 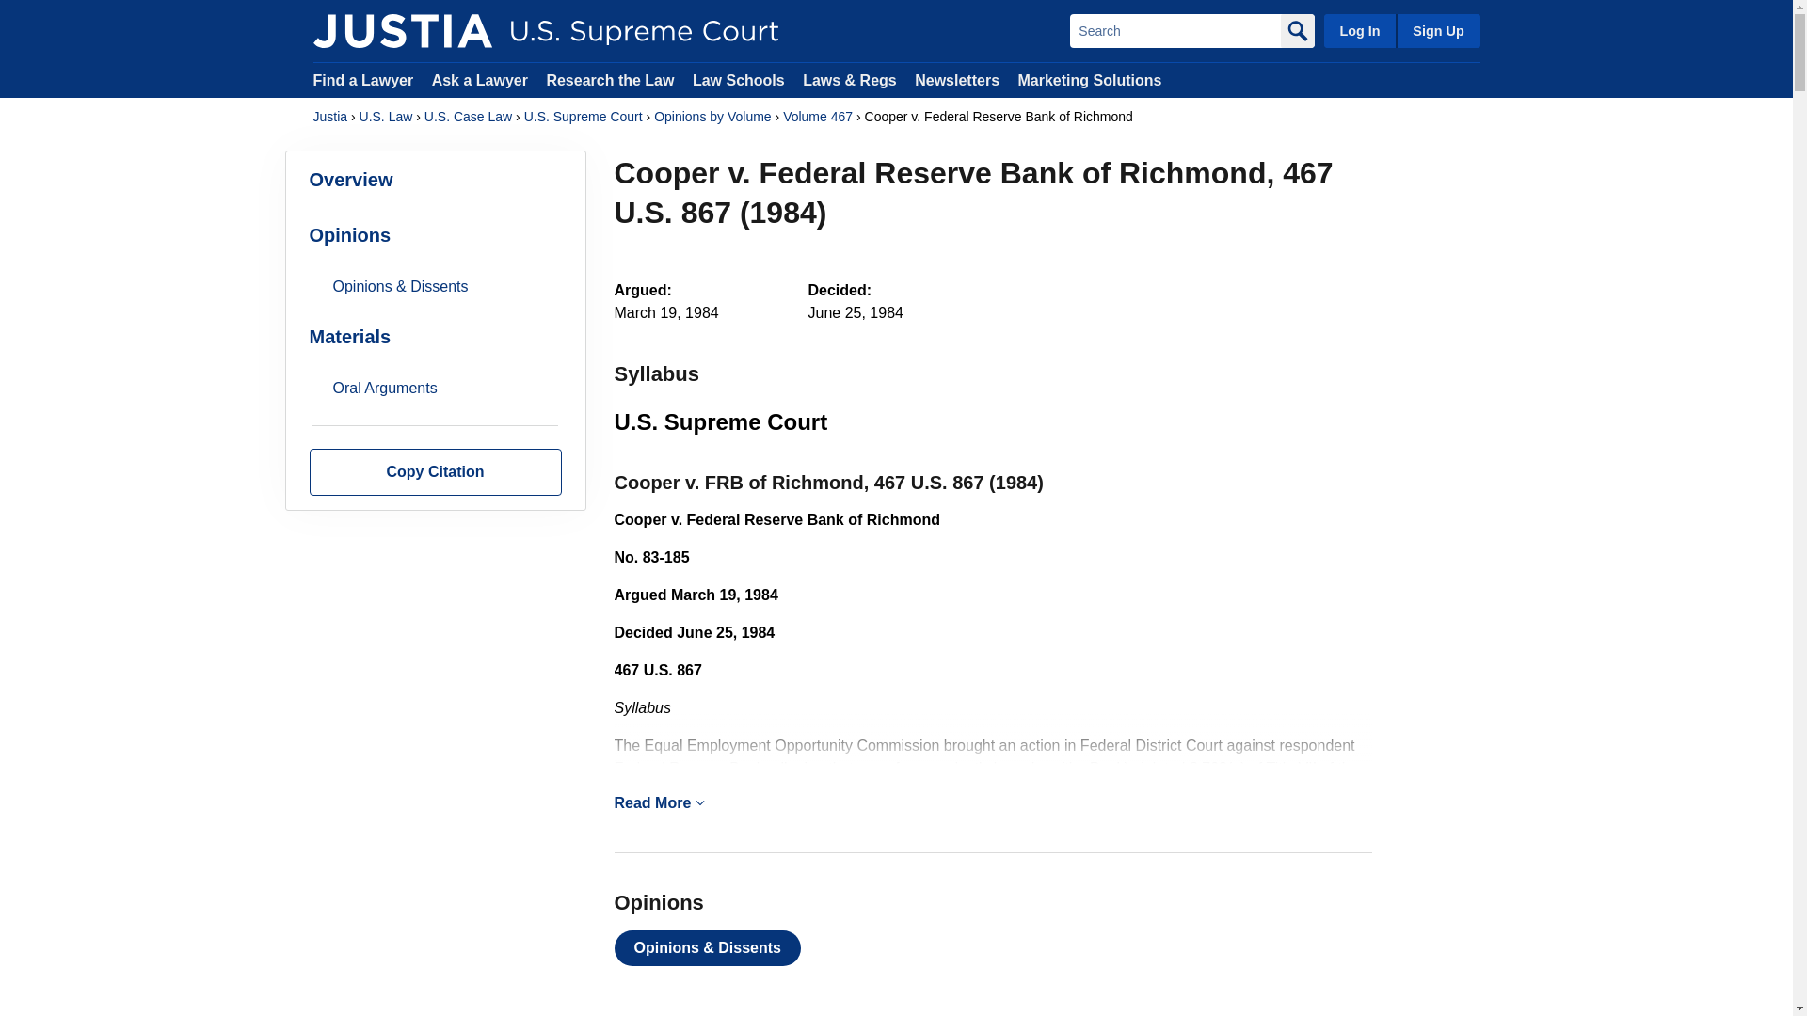 What do you see at coordinates (1437, 30) in the screenshot?
I see `Sign Up` at bounding box center [1437, 30].